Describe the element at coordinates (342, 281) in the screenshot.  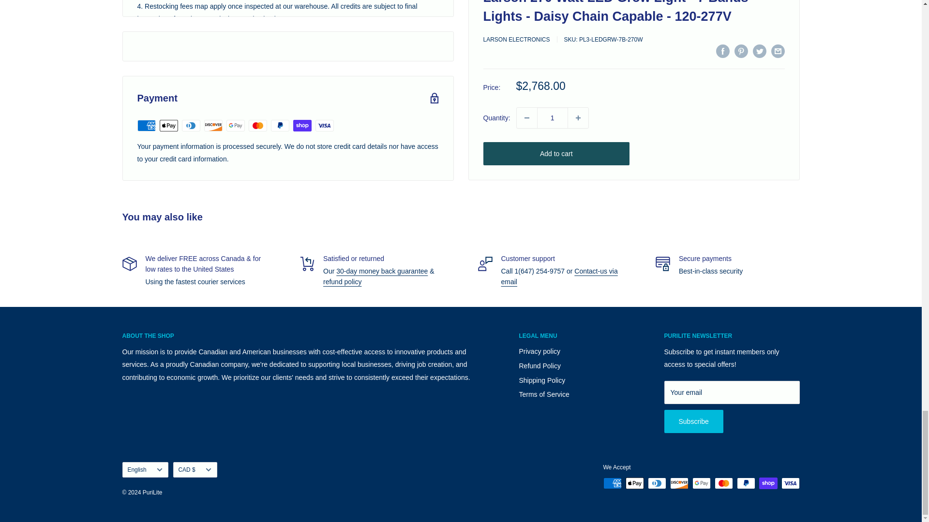
I see `Refund Policy` at that location.